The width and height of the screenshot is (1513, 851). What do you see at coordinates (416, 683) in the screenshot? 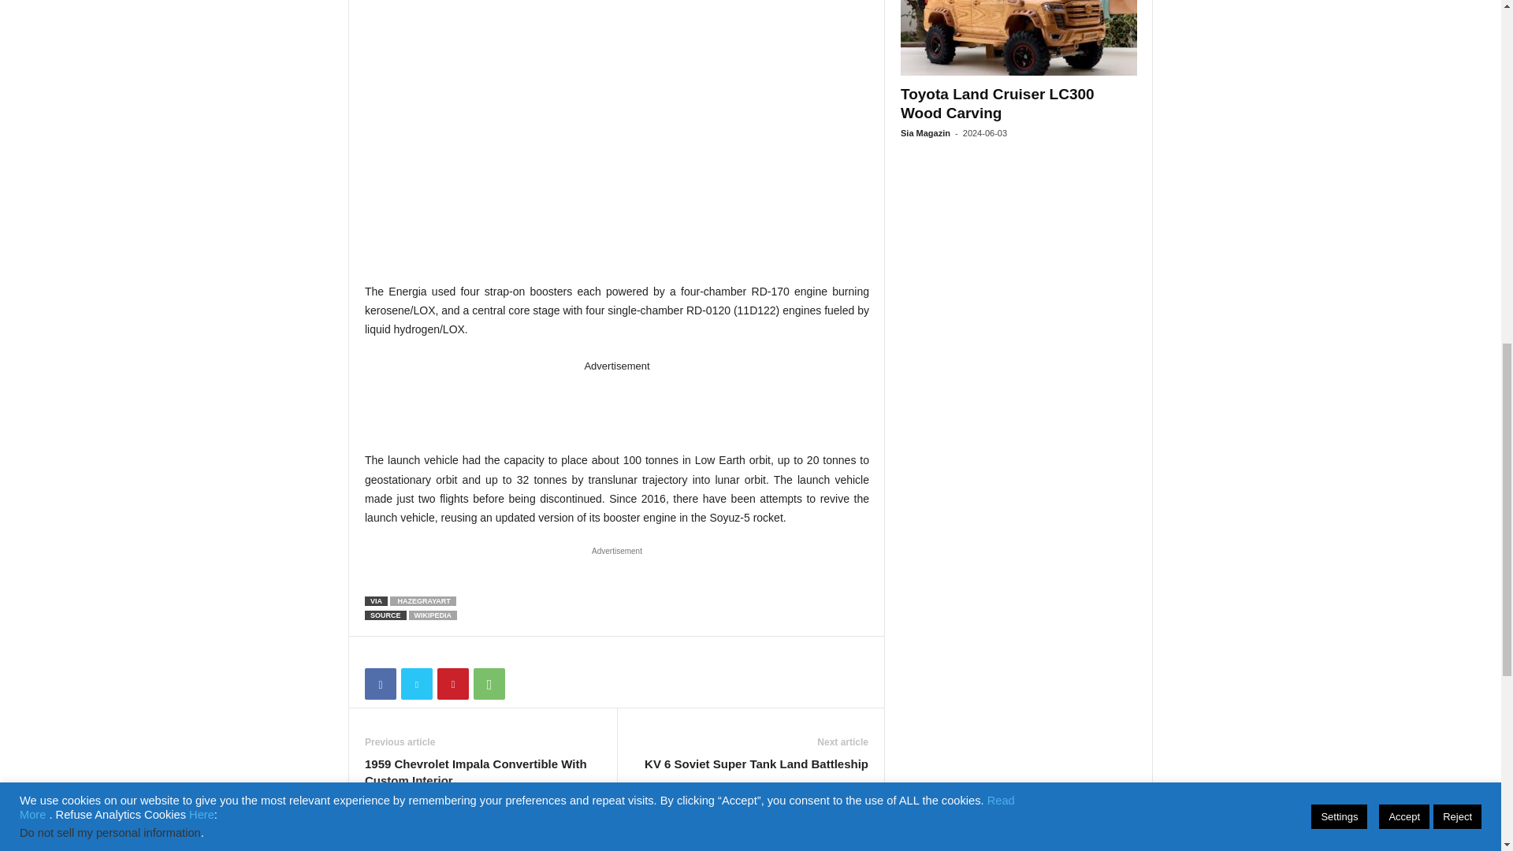
I see `Twitter` at bounding box center [416, 683].